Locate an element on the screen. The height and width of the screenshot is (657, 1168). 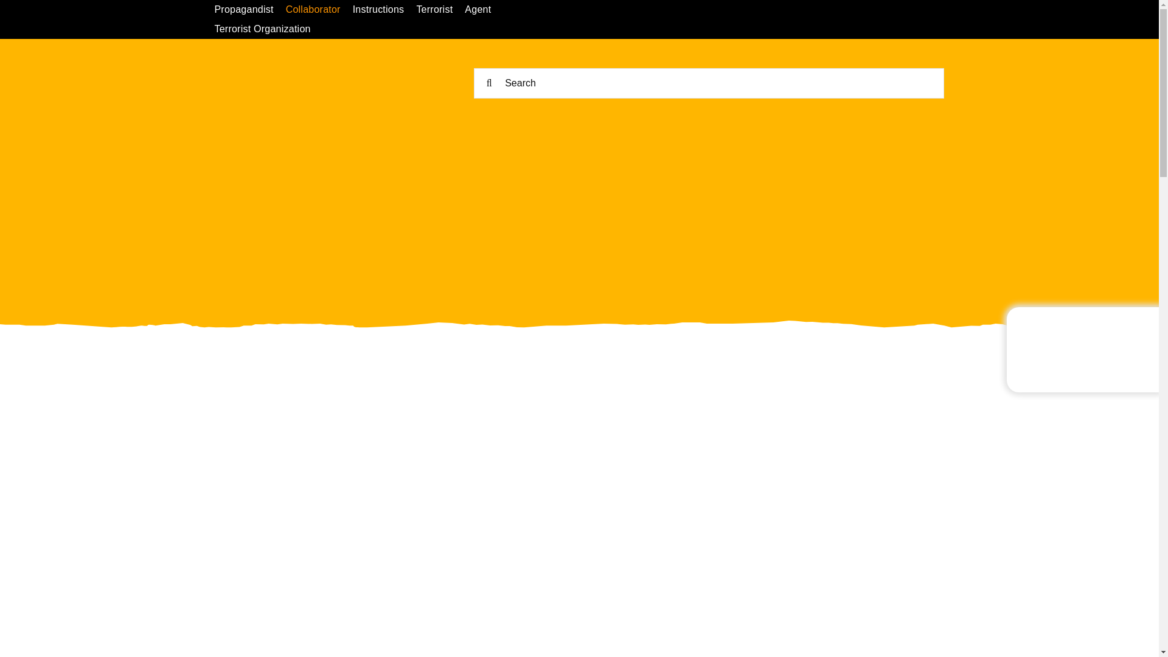
Terrorist Organization is located at coordinates (268, 29).